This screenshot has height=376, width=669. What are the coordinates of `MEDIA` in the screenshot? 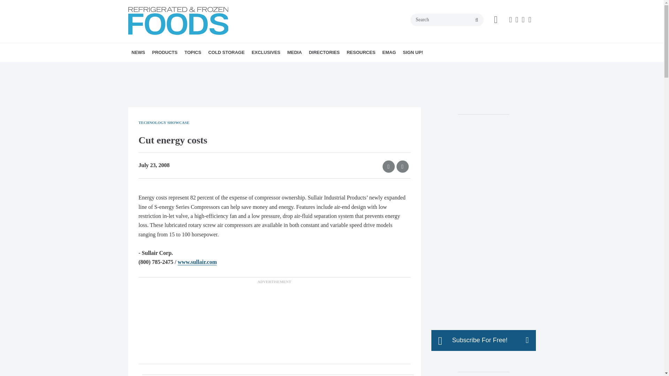 It's located at (294, 53).